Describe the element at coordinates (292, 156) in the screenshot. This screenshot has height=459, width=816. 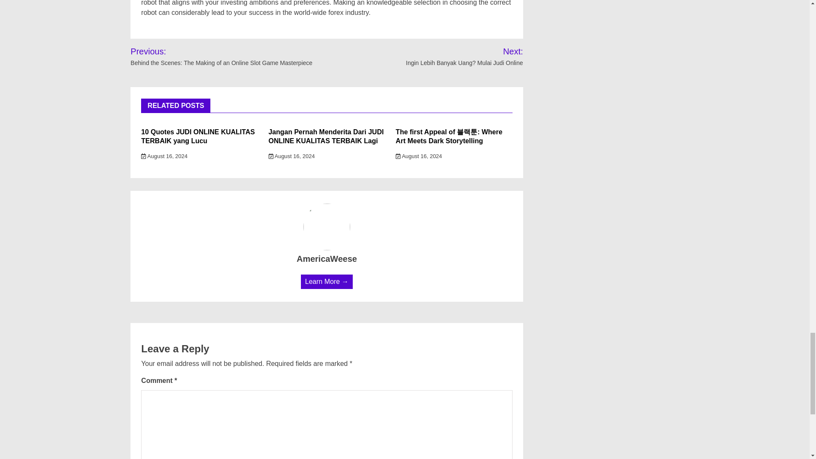
I see `August 16, 2024` at that location.